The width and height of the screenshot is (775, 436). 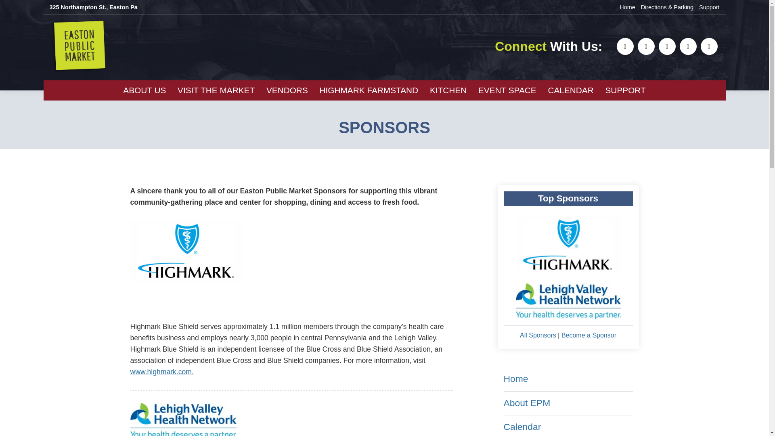 I want to click on Home, so click(x=627, y=7).